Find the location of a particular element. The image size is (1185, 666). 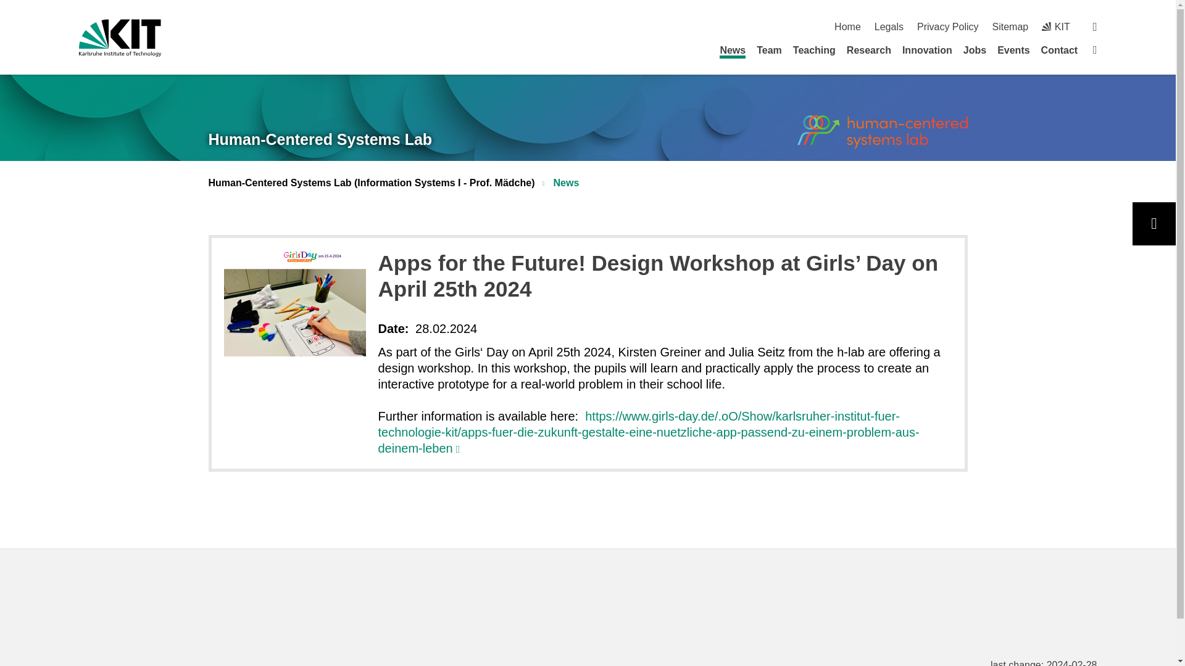

Human-Centered Systems Lab is located at coordinates (320, 139).